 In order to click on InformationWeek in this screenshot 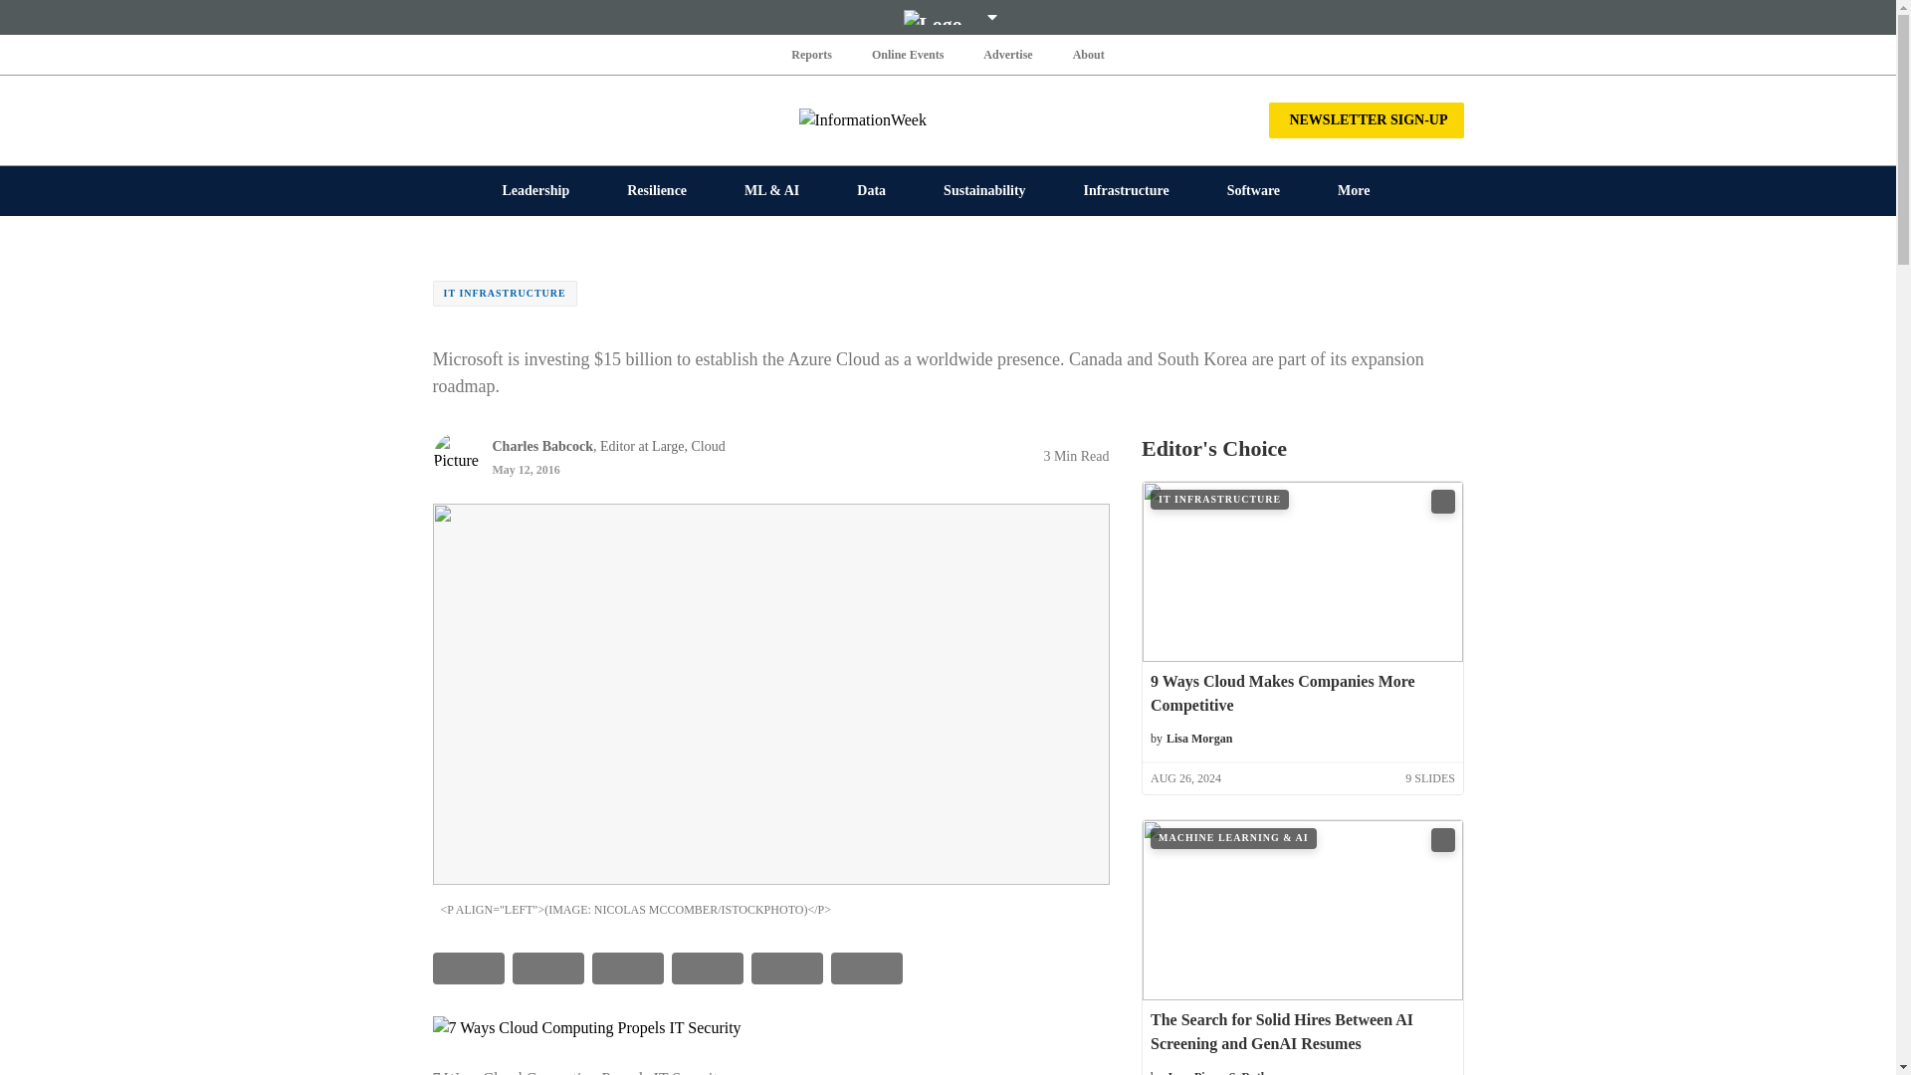, I will do `click(948, 119)`.